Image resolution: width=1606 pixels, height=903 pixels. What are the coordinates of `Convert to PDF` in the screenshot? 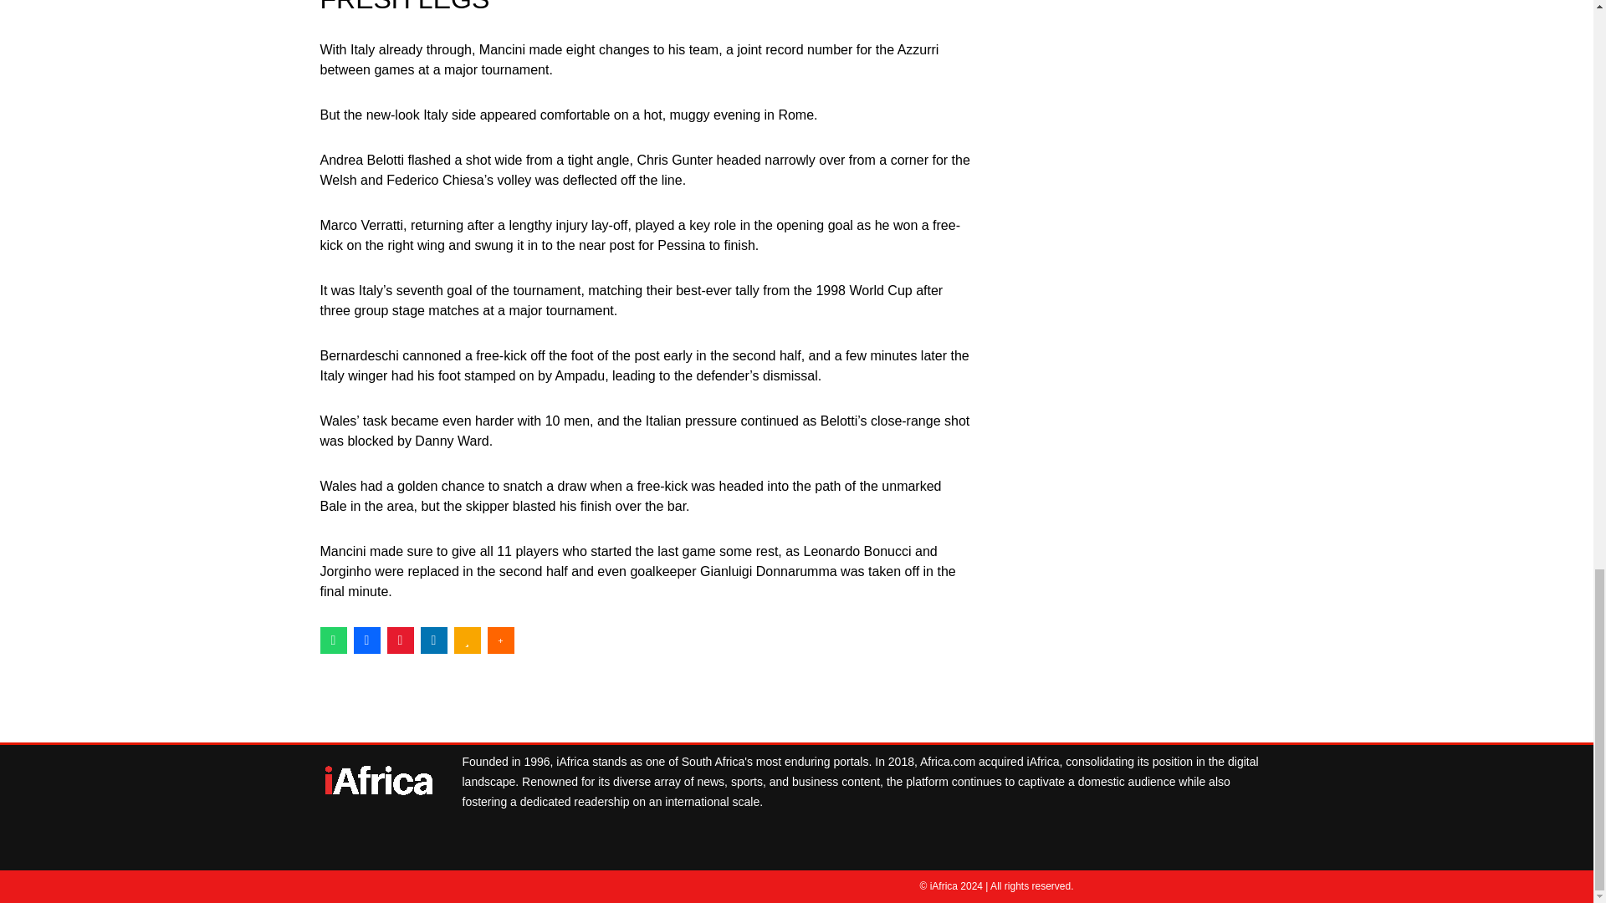 It's located at (400, 640).